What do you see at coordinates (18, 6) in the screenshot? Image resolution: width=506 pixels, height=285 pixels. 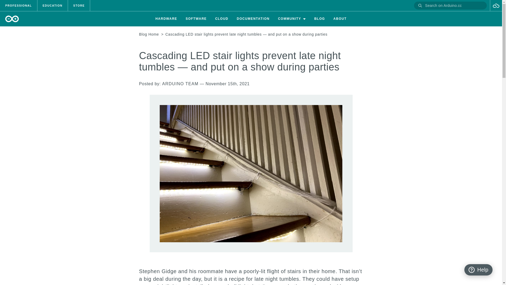 I see `PROFESSIONAL` at bounding box center [18, 6].